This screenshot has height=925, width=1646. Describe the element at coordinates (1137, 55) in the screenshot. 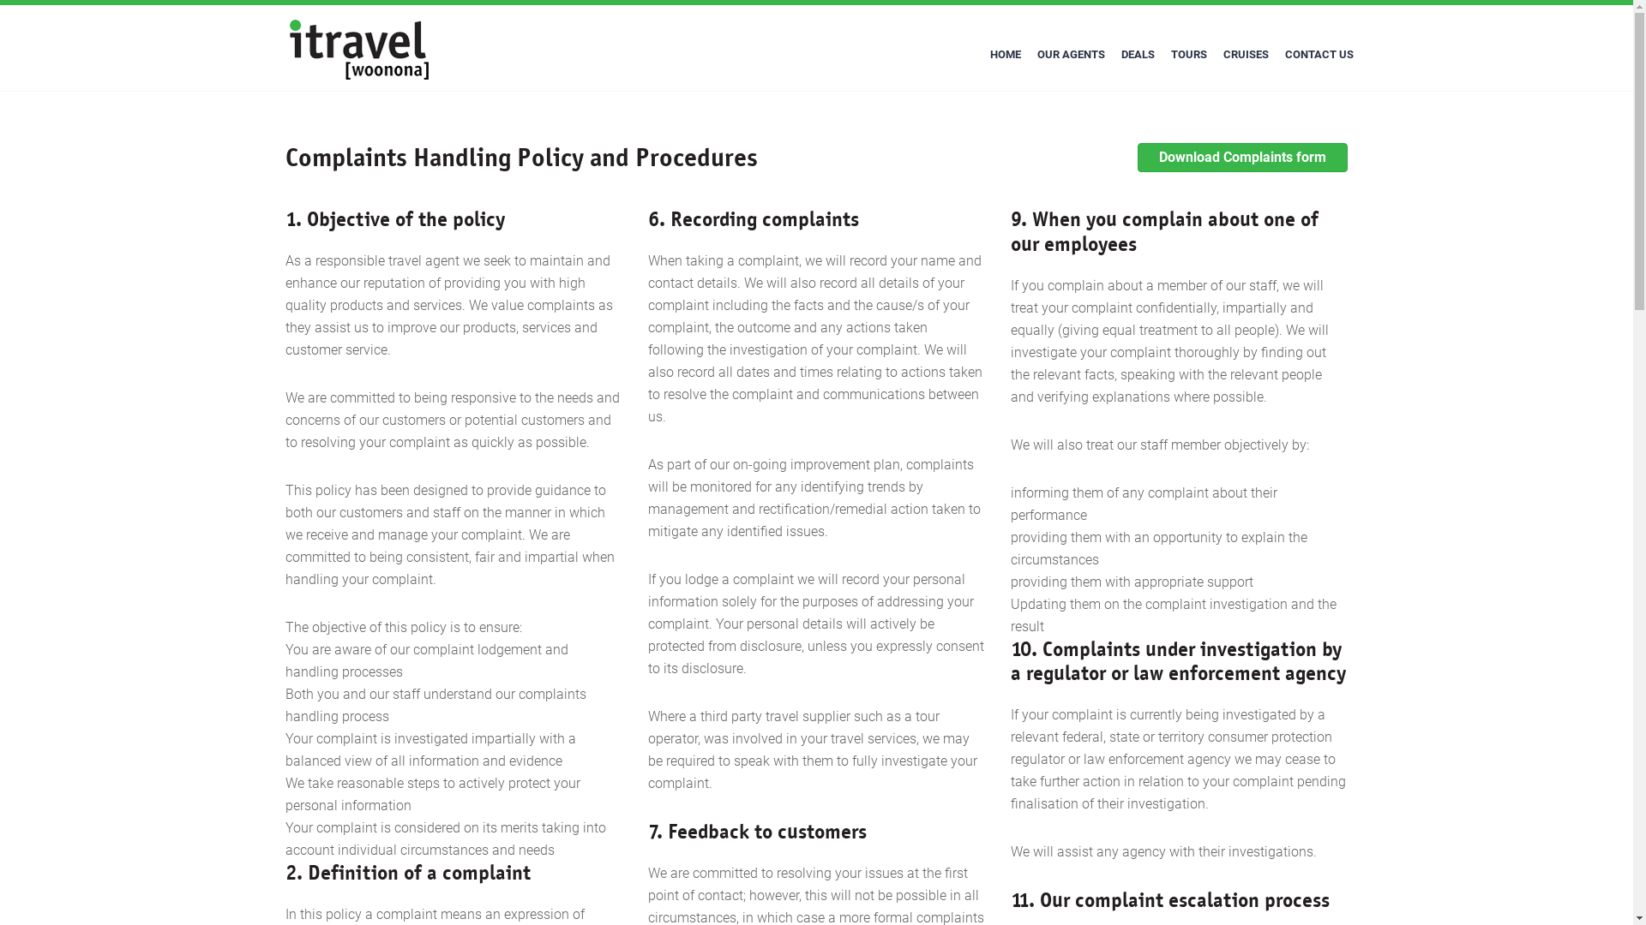

I see `DEALS` at that location.